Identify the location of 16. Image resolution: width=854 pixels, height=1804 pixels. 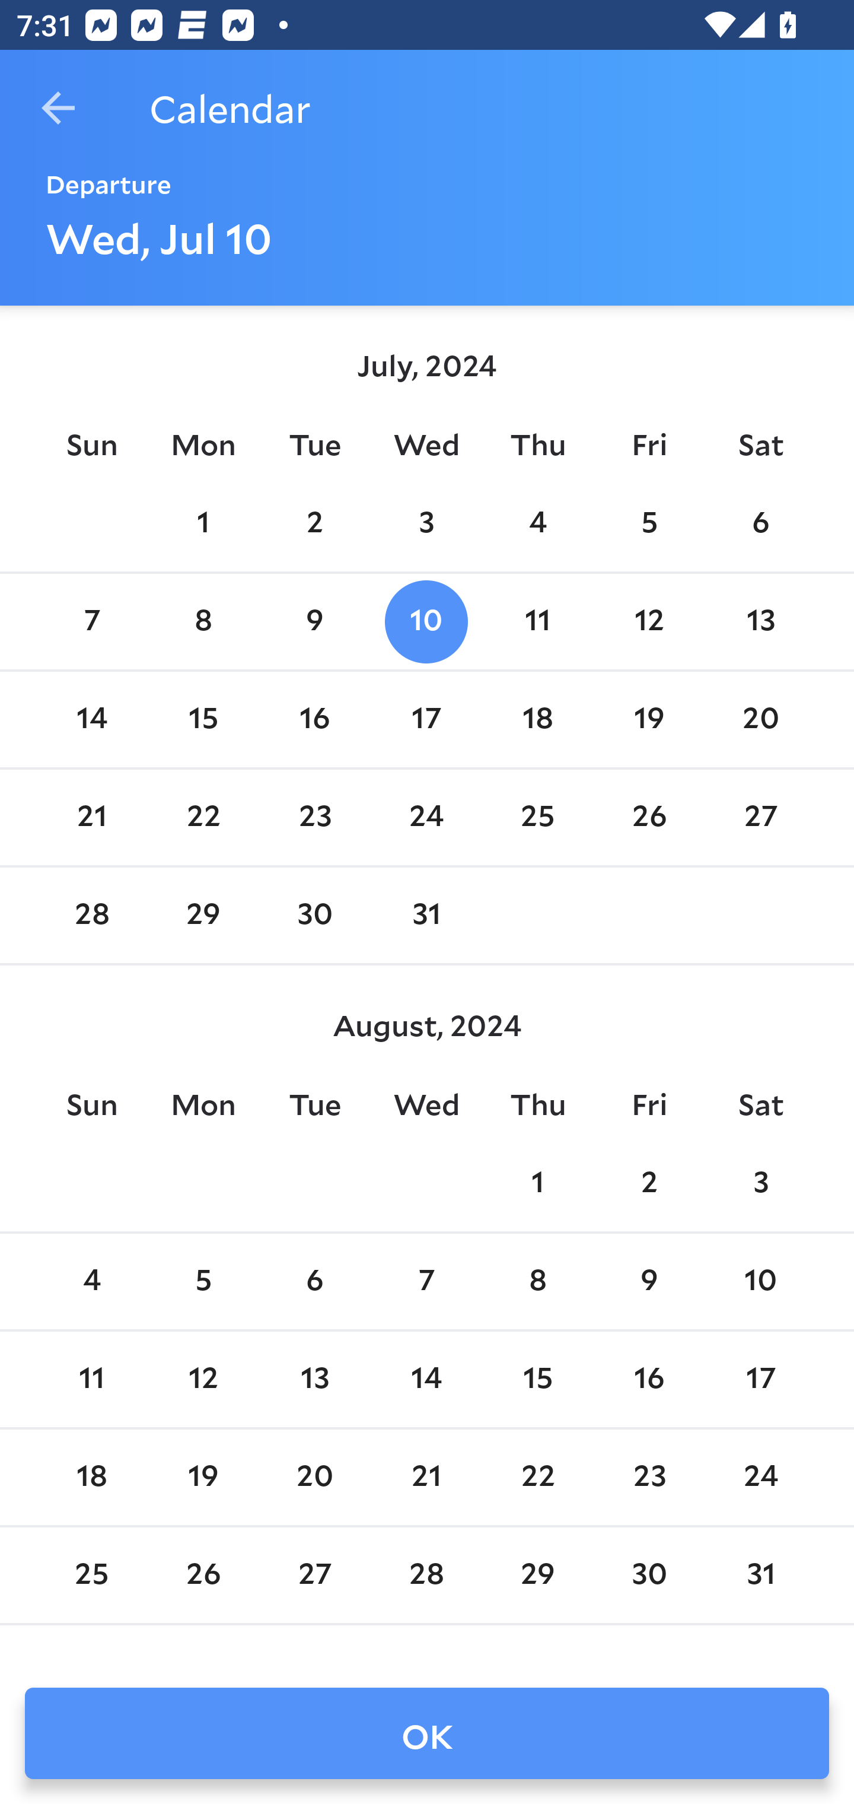
(314, 719).